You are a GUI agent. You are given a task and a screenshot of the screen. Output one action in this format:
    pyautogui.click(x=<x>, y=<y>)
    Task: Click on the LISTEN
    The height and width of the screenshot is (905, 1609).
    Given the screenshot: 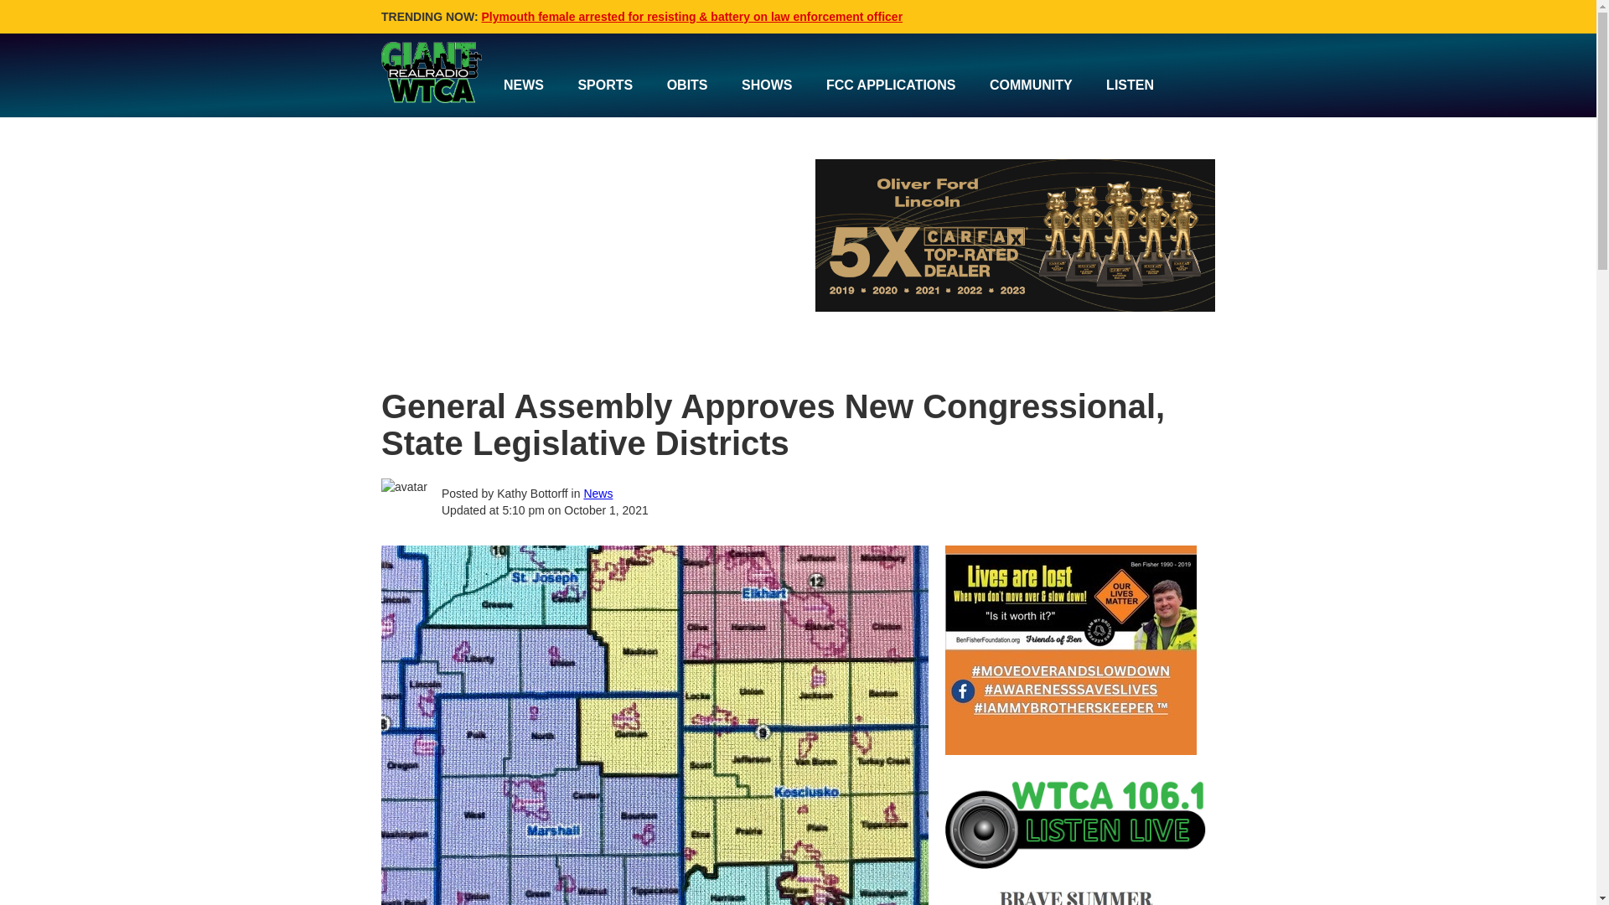 What is the action you would take?
    pyautogui.click(x=1130, y=85)
    